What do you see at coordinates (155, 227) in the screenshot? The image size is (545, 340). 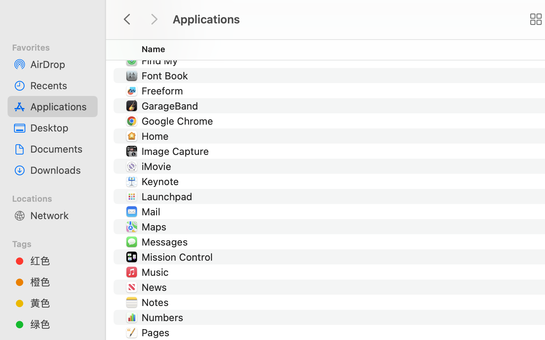 I see `Maps` at bounding box center [155, 227].